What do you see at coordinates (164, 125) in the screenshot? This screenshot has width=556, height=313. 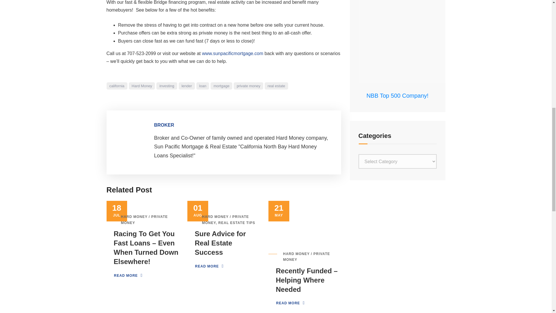 I see `Posted by Broker` at bounding box center [164, 125].